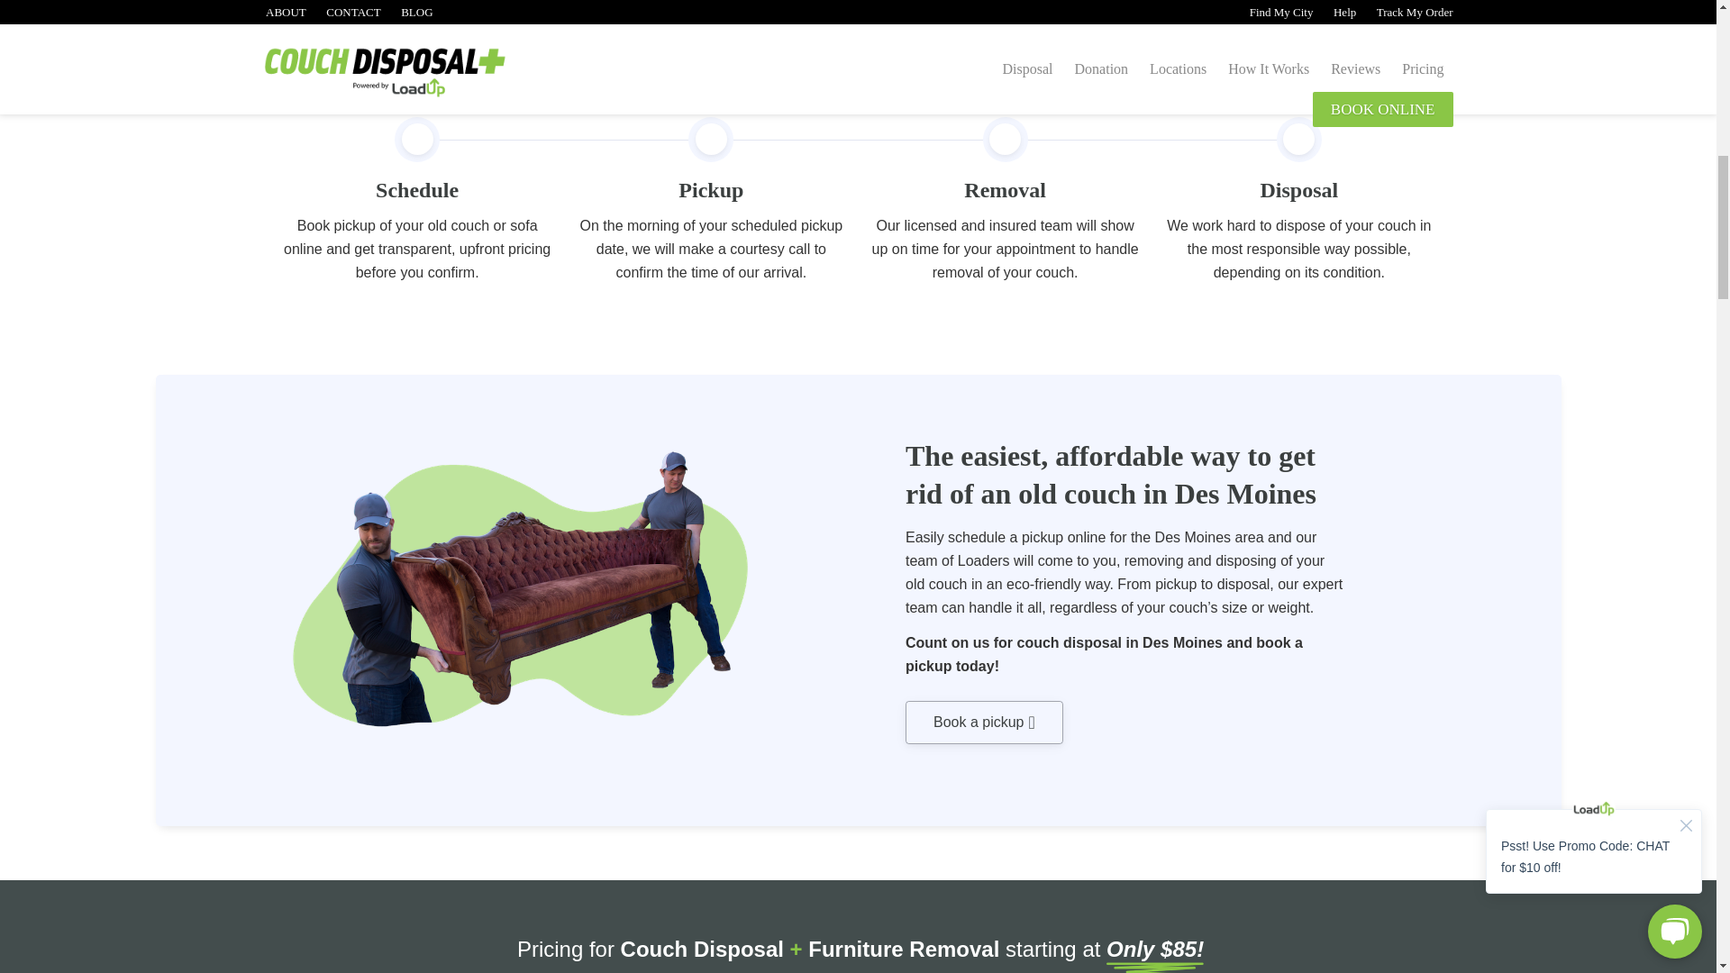 This screenshot has width=1730, height=973. I want to click on Book couch disposal online, so click(984, 723).